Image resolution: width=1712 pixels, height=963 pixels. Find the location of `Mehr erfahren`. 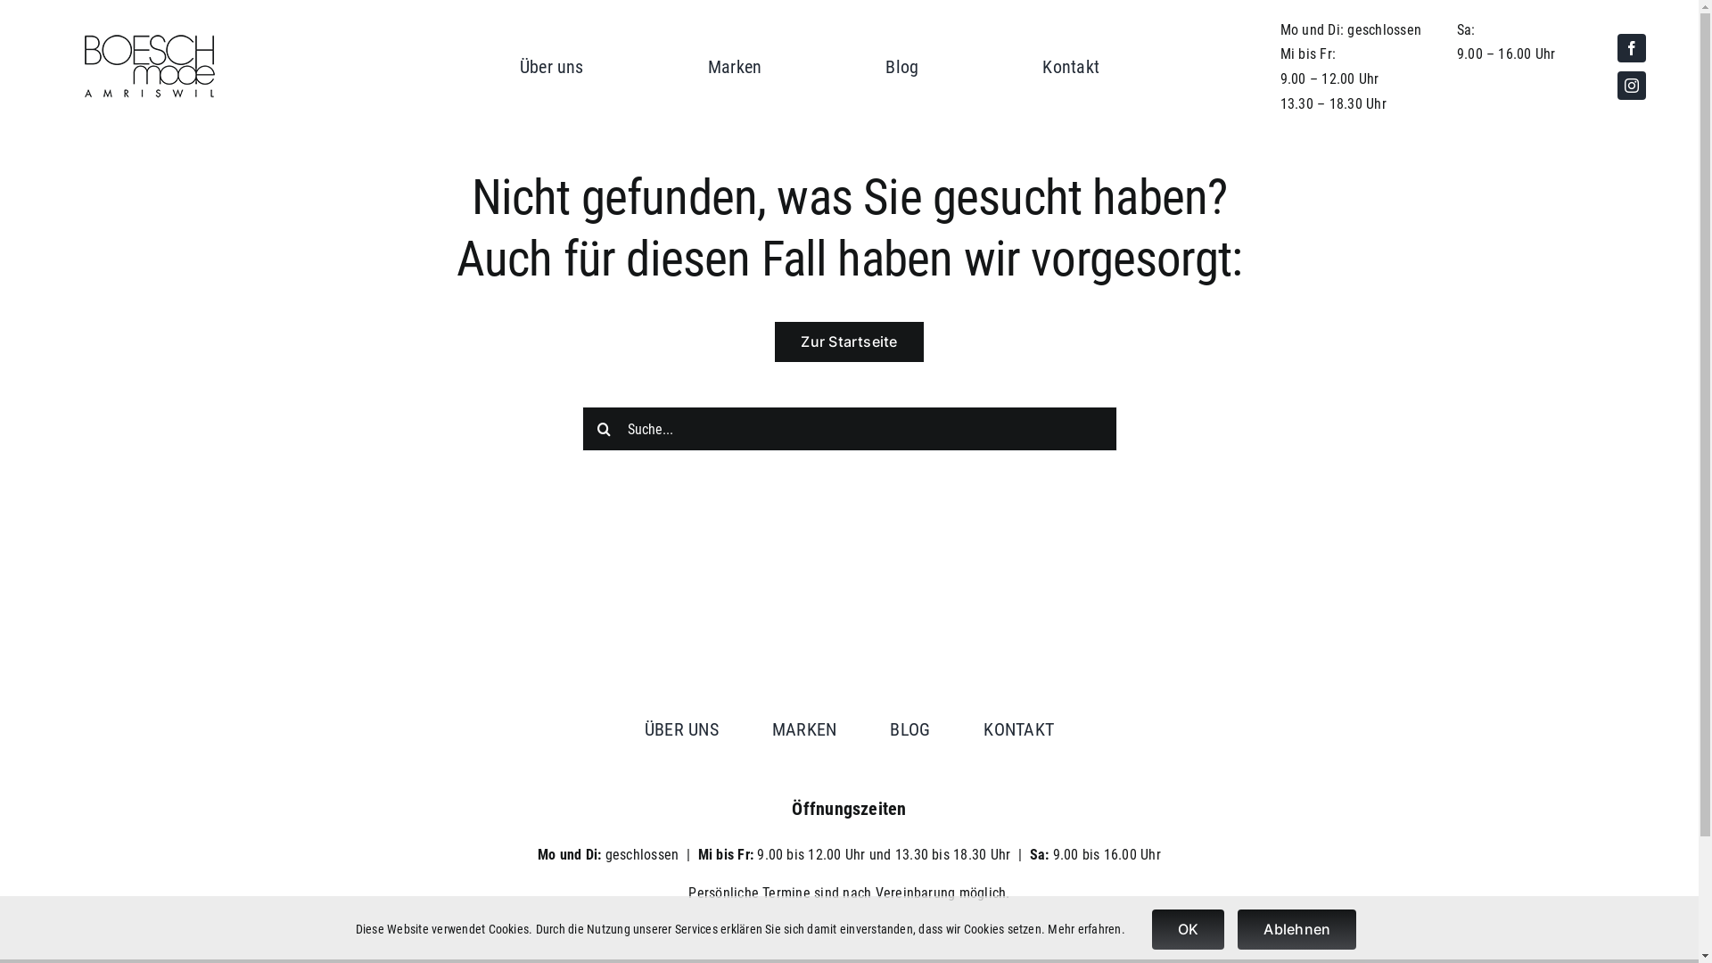

Mehr erfahren is located at coordinates (1084, 929).